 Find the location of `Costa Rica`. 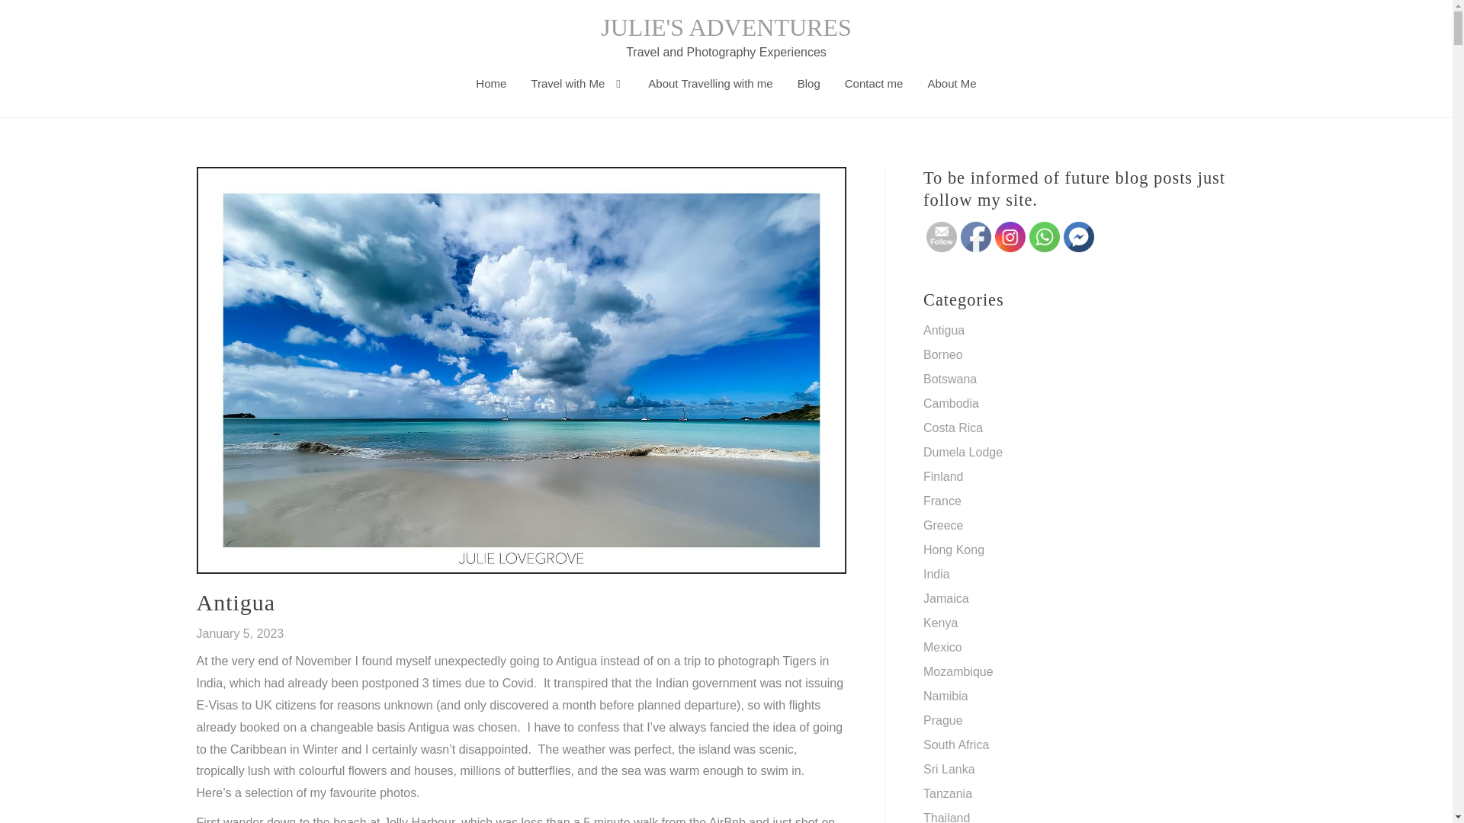

Costa Rica is located at coordinates (953, 428).